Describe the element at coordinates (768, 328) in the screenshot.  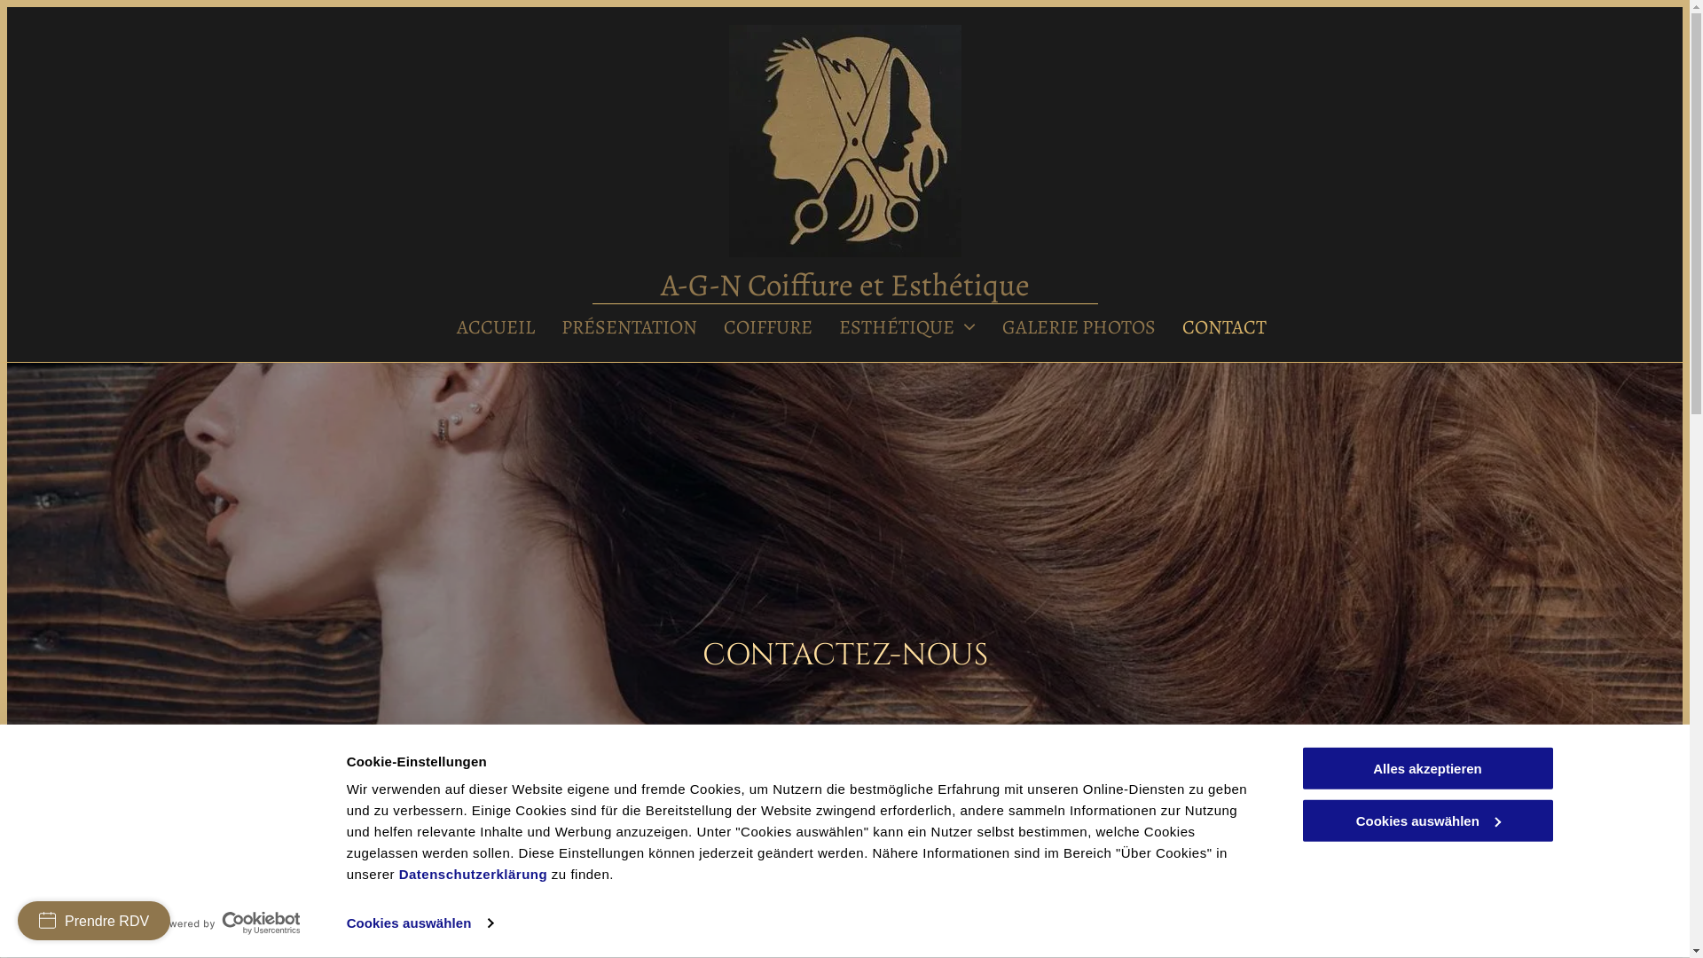
I see `COIFFURE` at that location.